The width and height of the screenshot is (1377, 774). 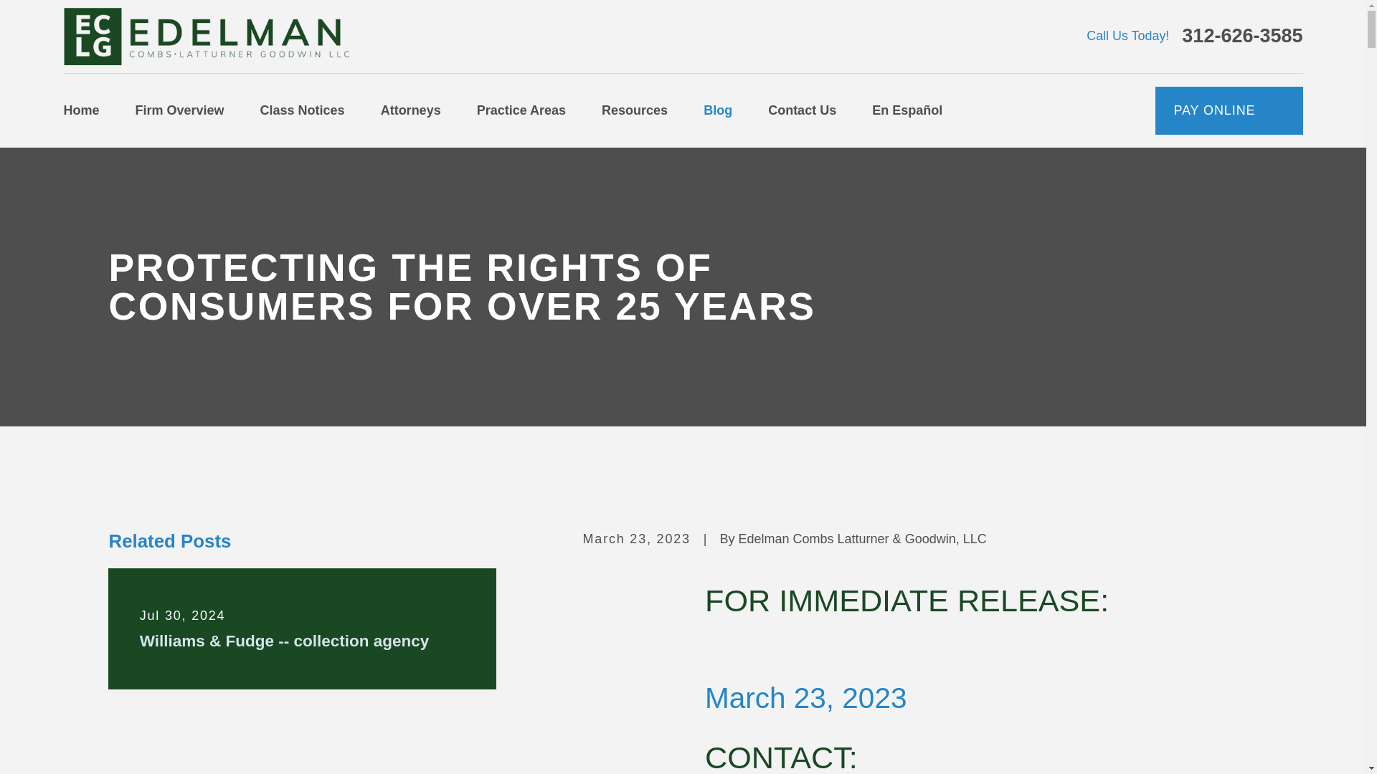 What do you see at coordinates (1242, 36) in the screenshot?
I see `312-626-3585` at bounding box center [1242, 36].